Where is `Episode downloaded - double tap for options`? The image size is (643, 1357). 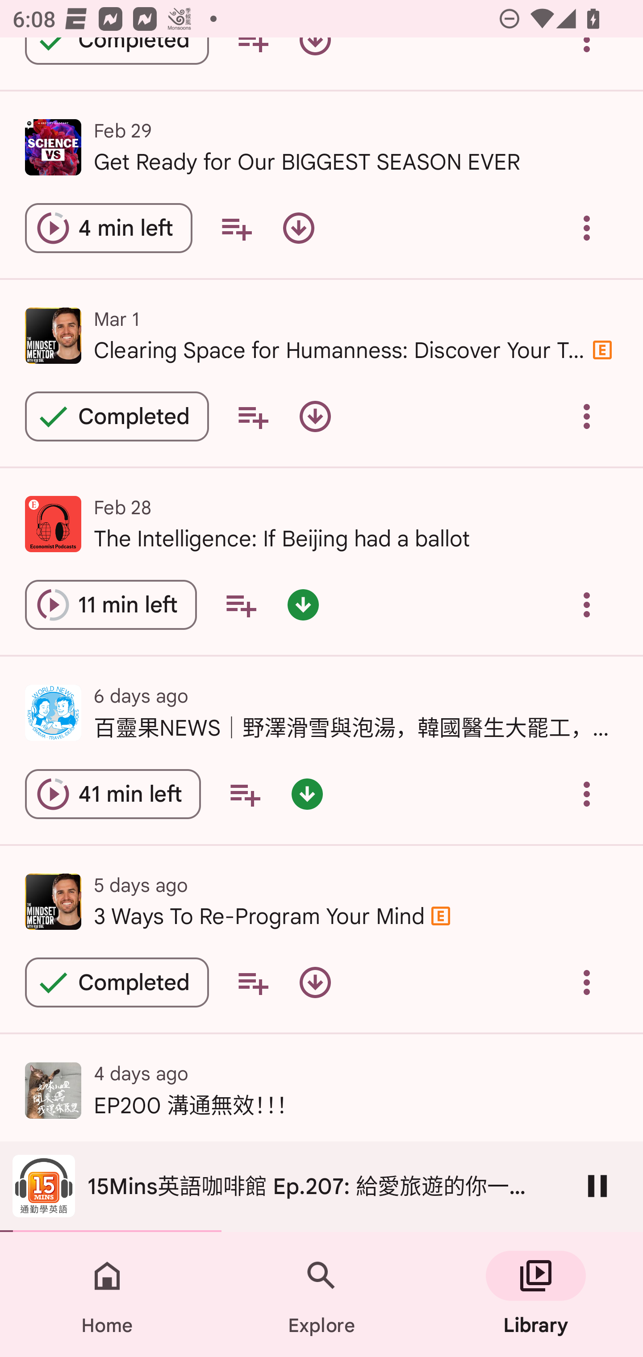
Episode downloaded - double tap for options is located at coordinates (303, 604).